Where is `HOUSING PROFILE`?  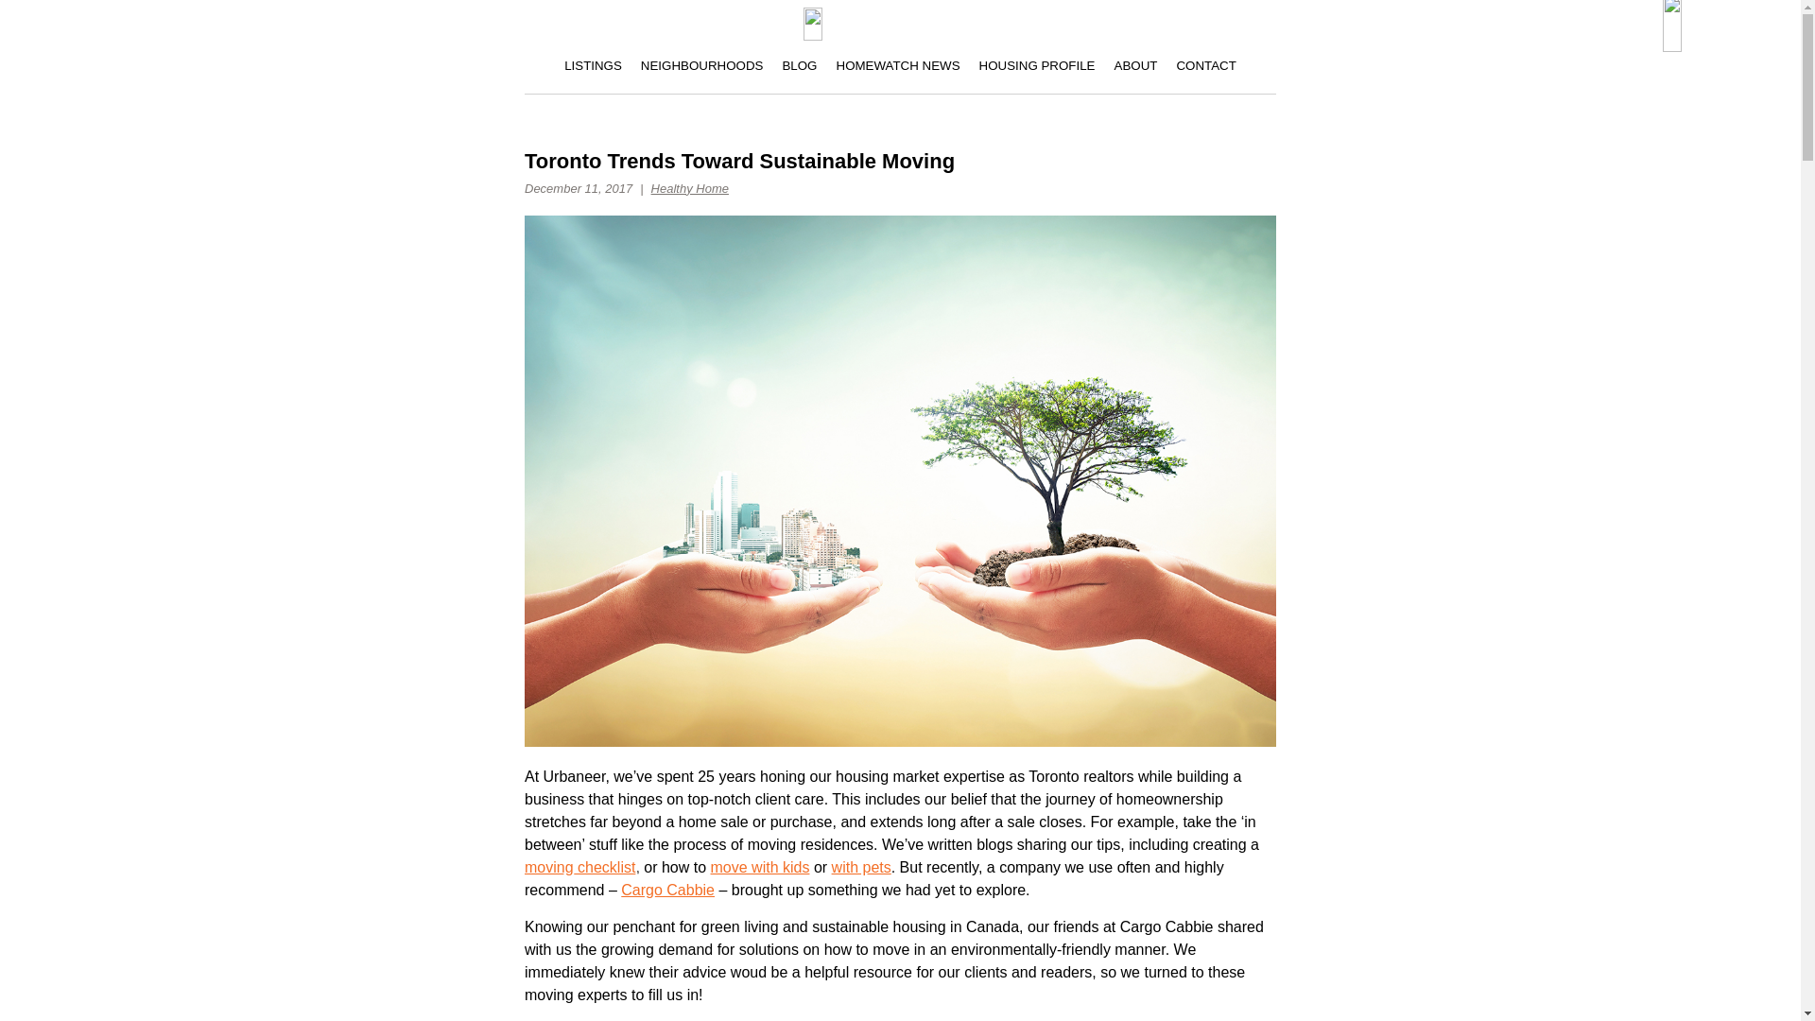 HOUSING PROFILE is located at coordinates (1037, 70).